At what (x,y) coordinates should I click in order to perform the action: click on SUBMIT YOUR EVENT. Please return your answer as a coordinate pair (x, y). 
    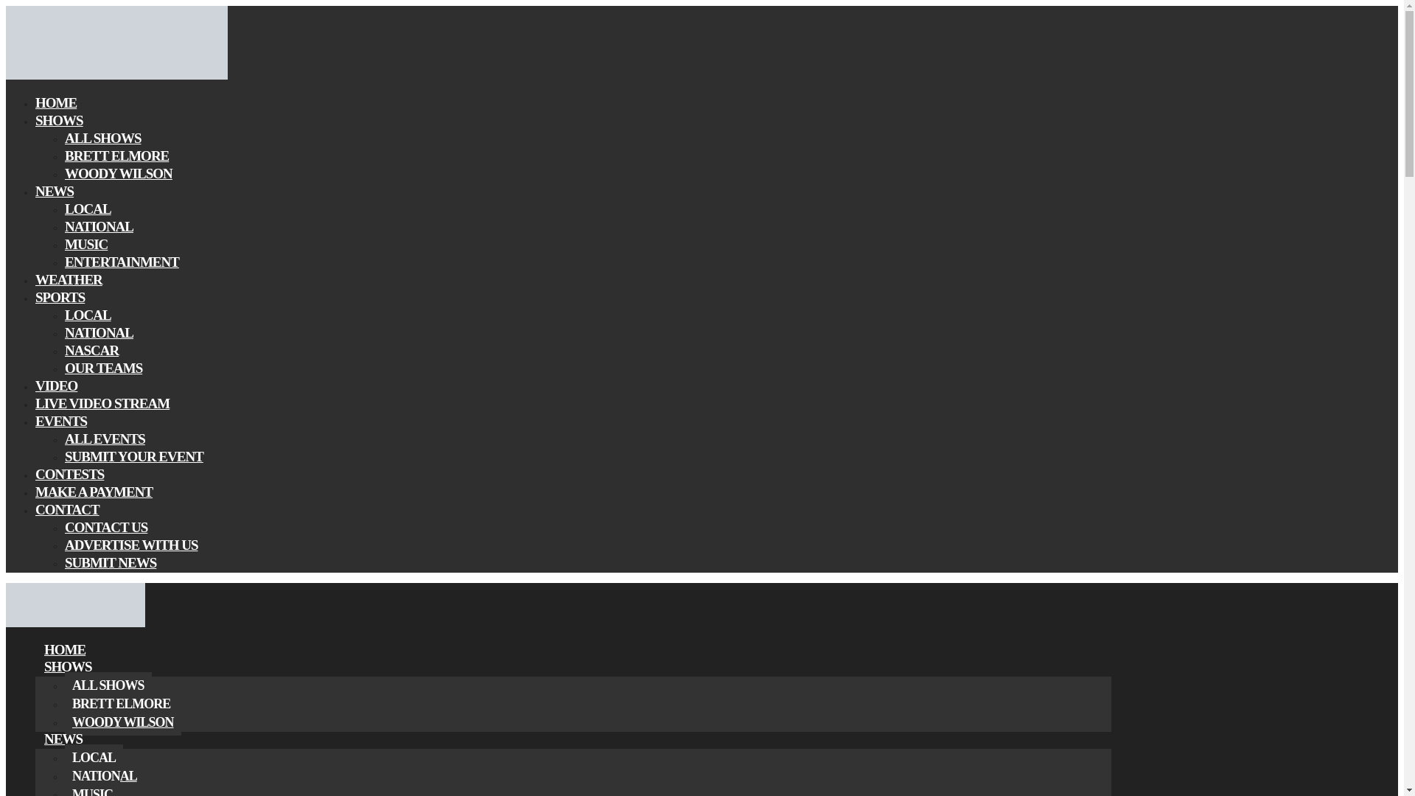
    Looking at the image, I should click on (134, 456).